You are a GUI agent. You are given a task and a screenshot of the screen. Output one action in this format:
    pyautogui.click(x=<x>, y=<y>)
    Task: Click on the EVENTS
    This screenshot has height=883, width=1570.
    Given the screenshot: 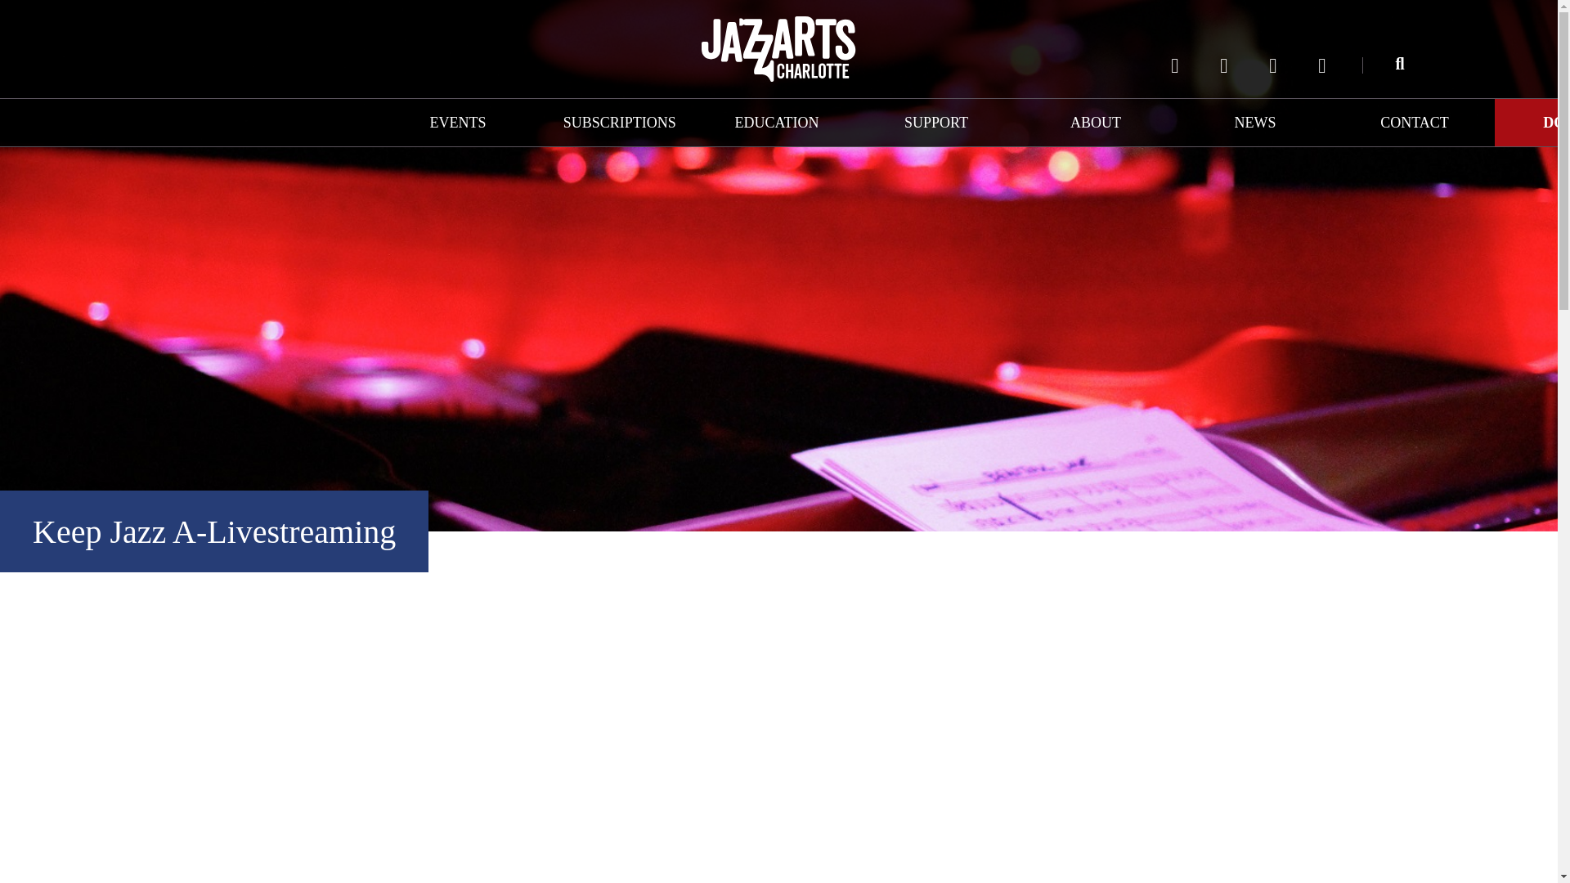 What is the action you would take?
    pyautogui.click(x=457, y=123)
    